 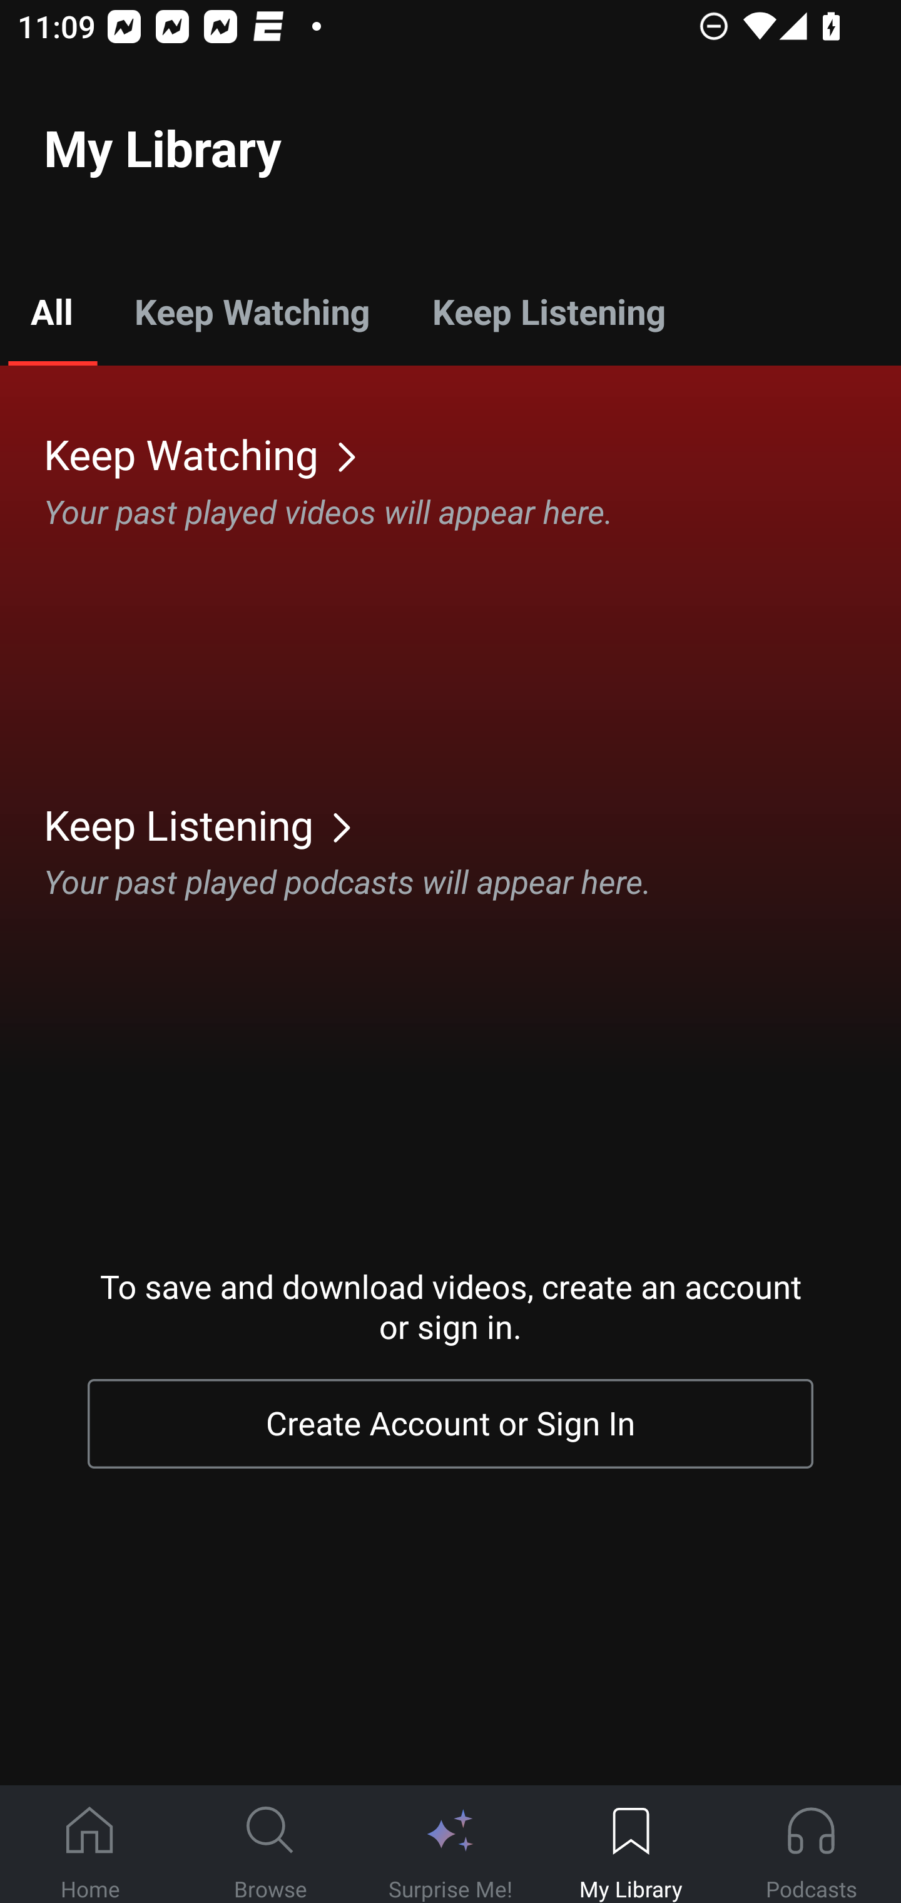 I want to click on Keep Listening, so click(x=548, y=310).